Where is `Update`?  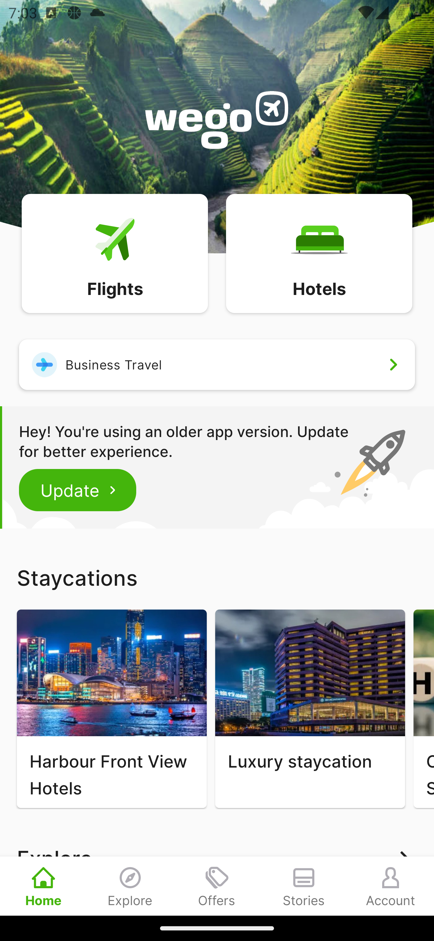 Update is located at coordinates (78, 490).